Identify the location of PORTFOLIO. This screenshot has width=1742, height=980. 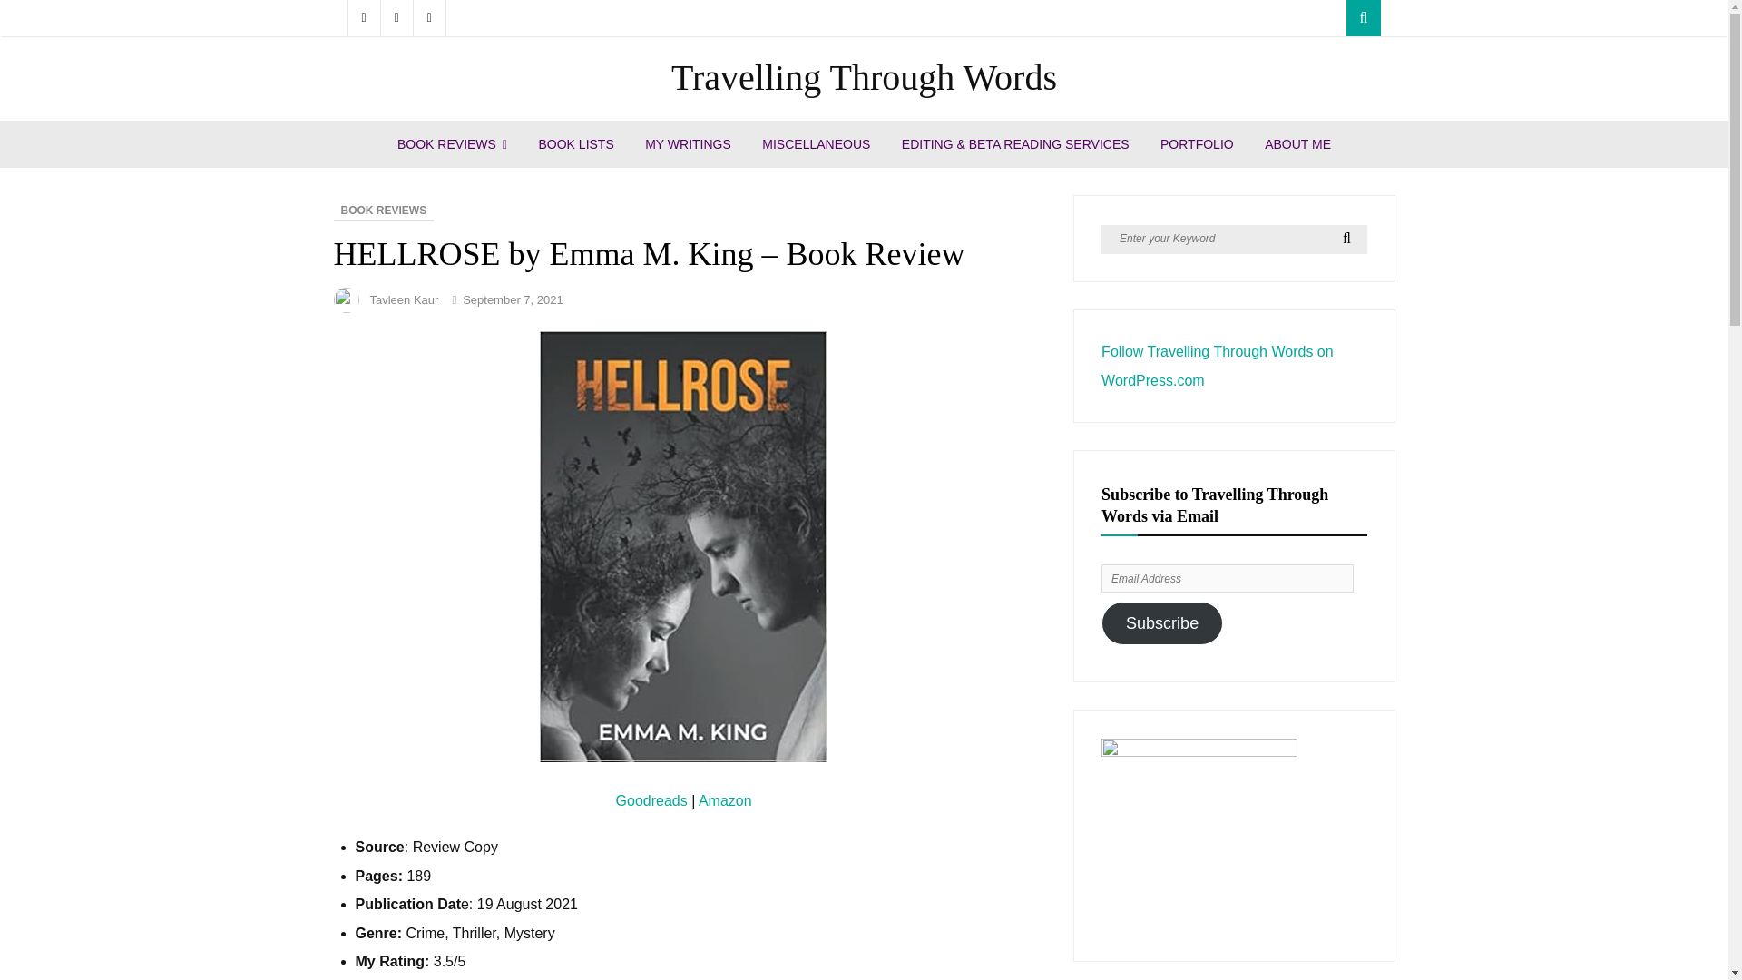
(1196, 143).